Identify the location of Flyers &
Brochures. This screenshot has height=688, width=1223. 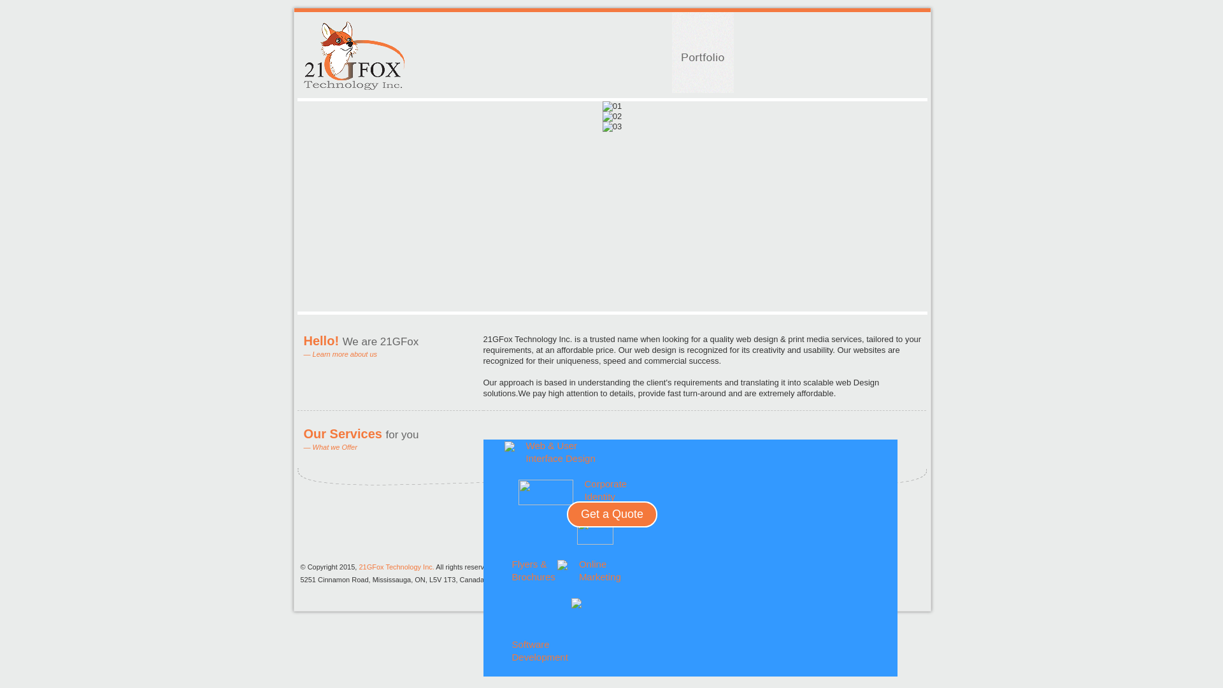
(534, 571).